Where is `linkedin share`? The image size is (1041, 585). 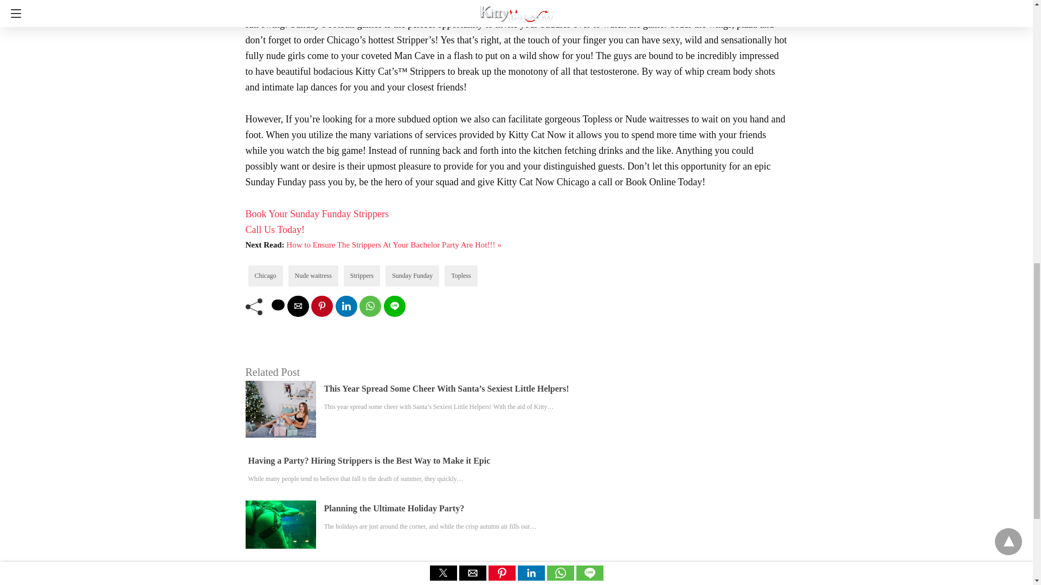
linkedin share is located at coordinates (346, 307).